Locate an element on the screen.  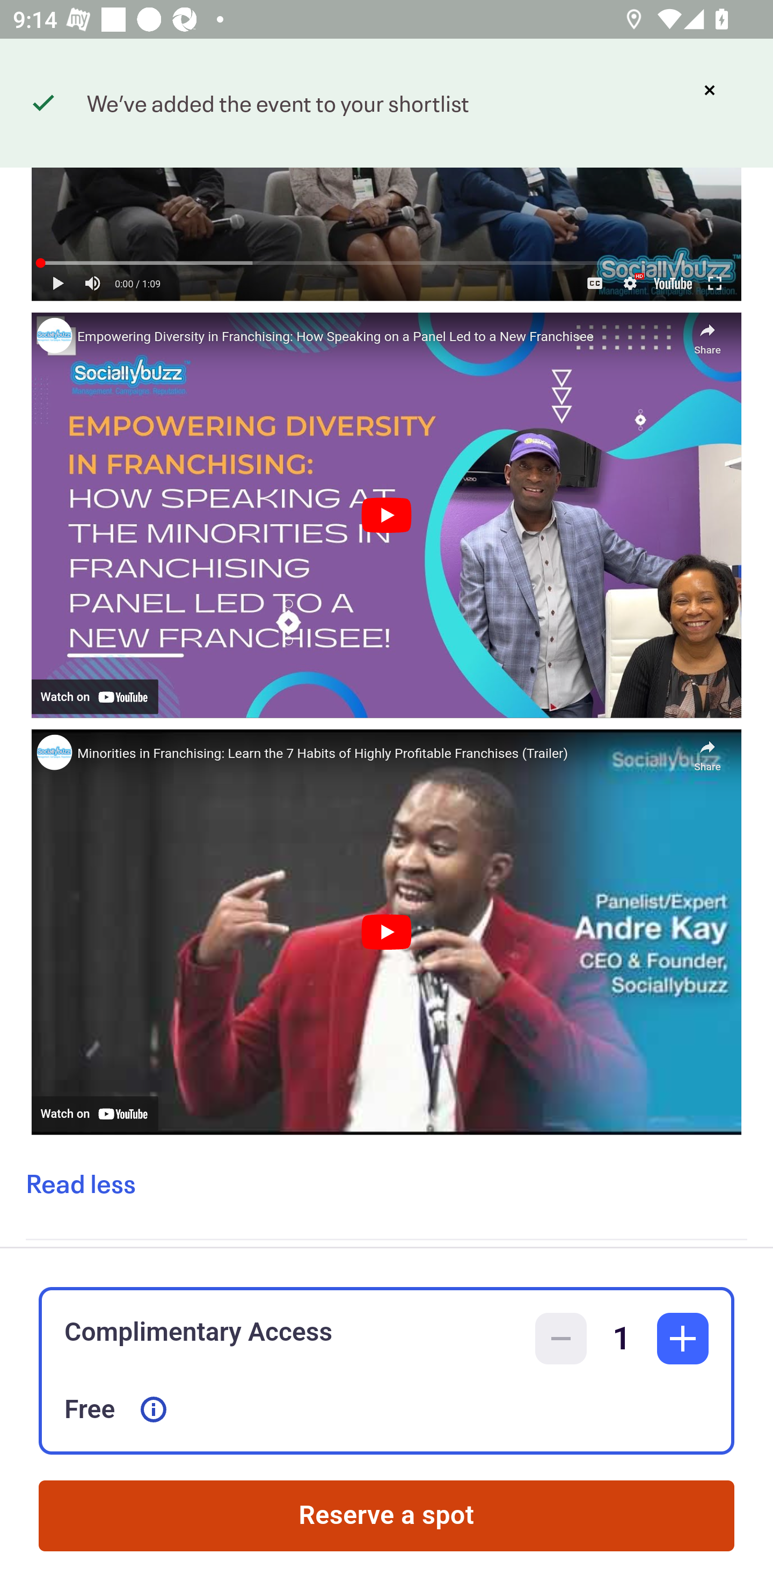
Subtitles/closed captions is located at coordinates (595, 283).